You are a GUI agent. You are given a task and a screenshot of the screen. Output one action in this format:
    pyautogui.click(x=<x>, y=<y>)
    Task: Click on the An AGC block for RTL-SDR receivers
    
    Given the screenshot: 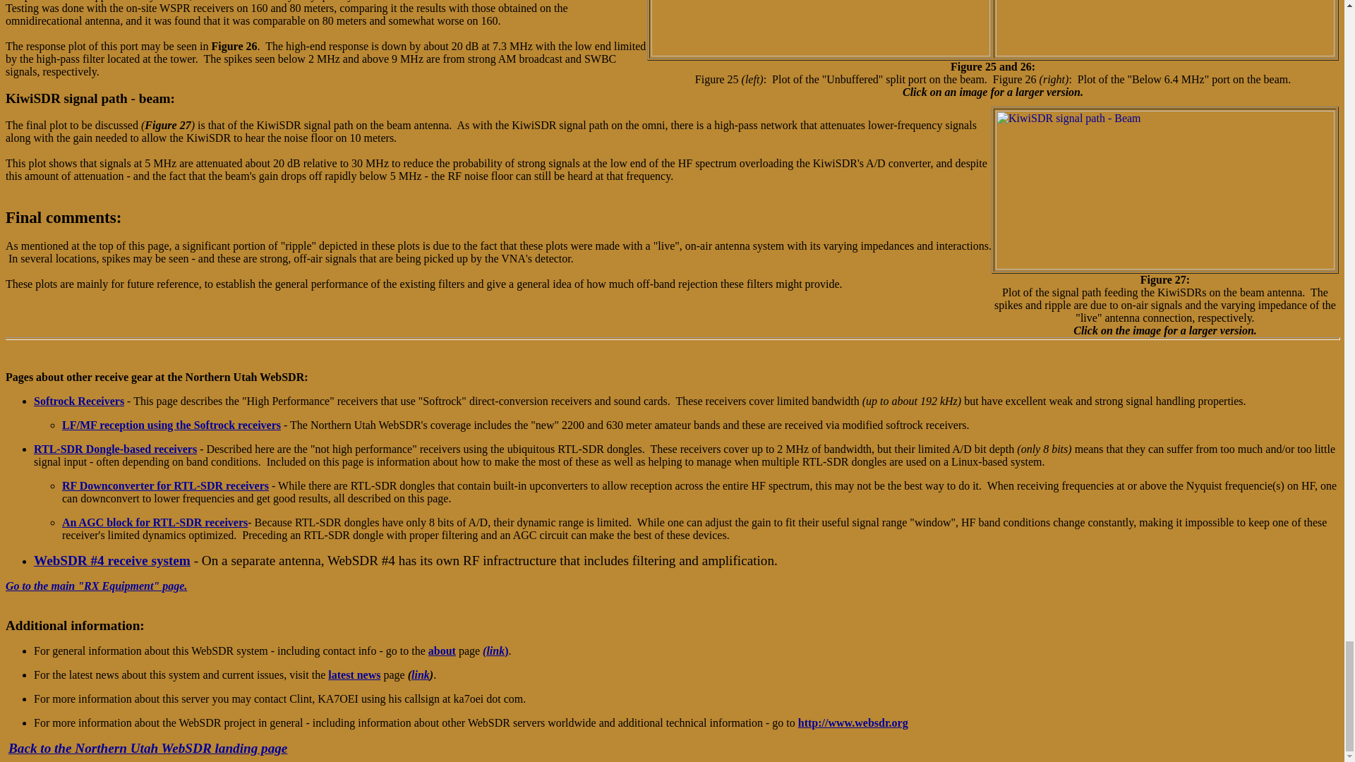 What is the action you would take?
    pyautogui.click(x=155, y=522)
    